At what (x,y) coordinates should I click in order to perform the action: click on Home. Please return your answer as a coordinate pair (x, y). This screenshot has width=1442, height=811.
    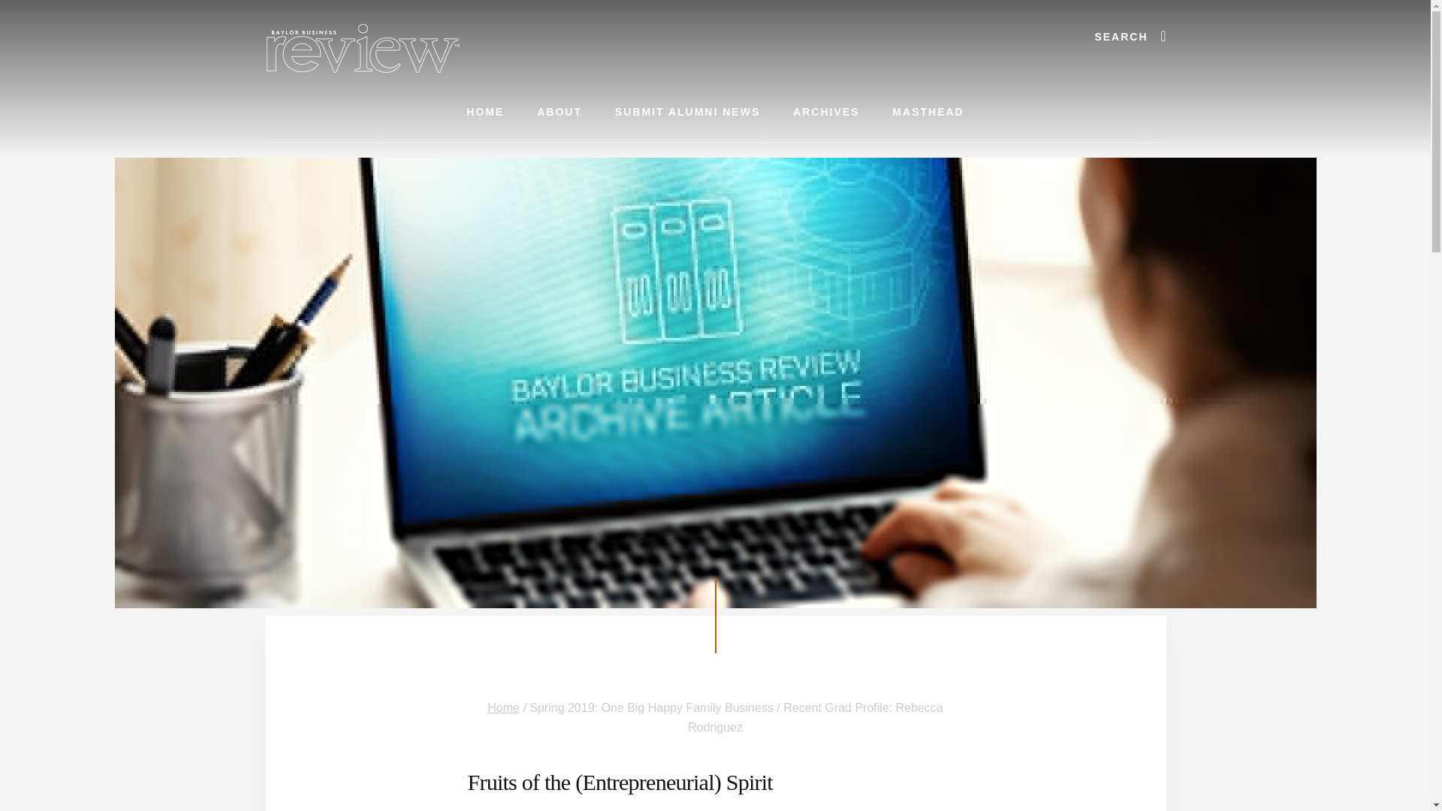
    Looking at the image, I should click on (503, 707).